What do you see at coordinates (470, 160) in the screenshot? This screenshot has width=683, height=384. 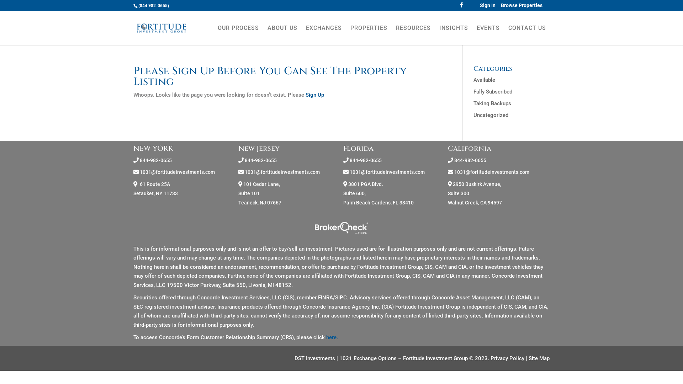 I see `844-982-0655` at bounding box center [470, 160].